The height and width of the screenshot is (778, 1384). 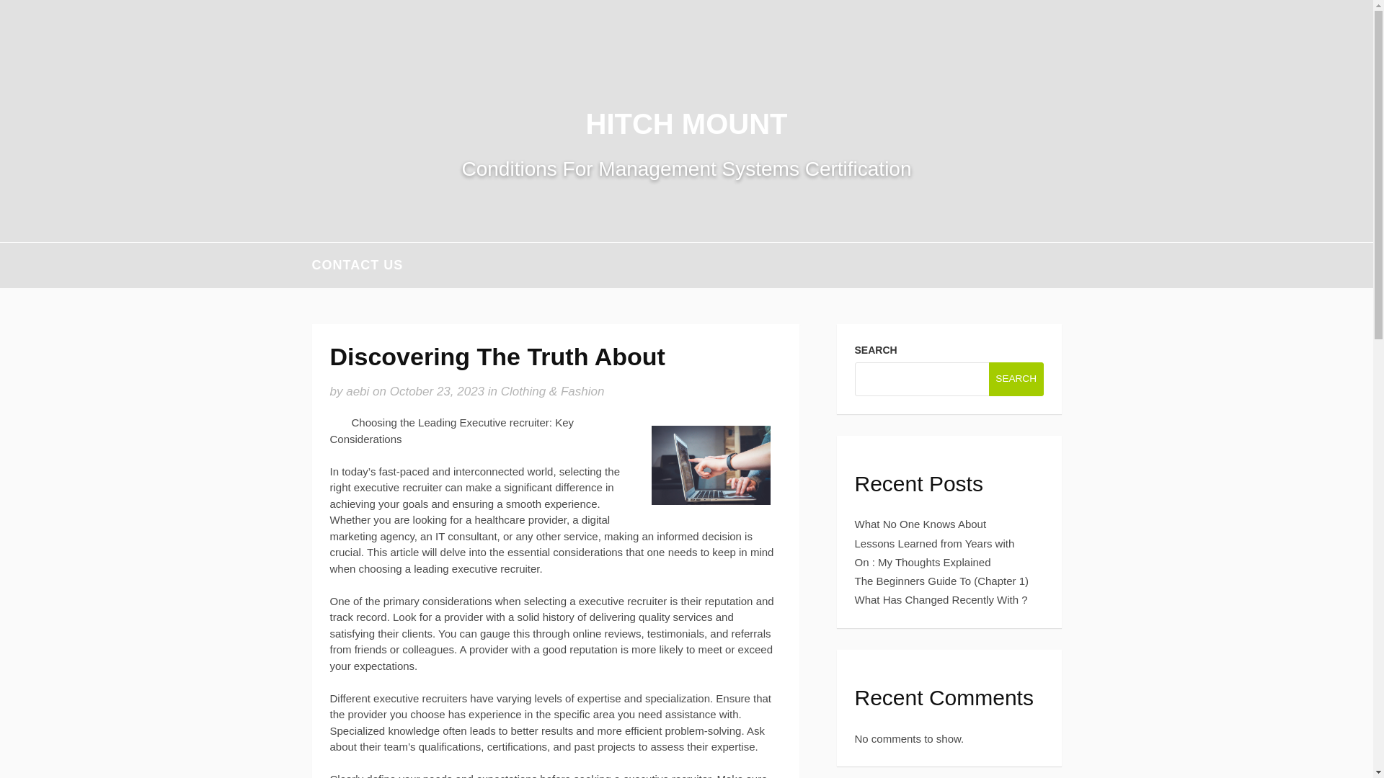 I want to click on October 23, 2023, so click(x=437, y=390).